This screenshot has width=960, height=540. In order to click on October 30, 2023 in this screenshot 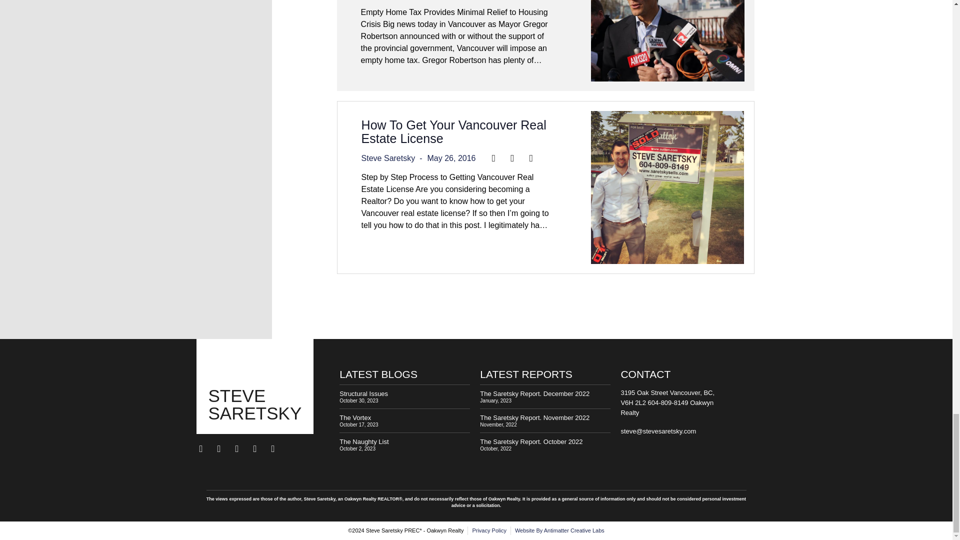, I will do `click(359, 400)`.